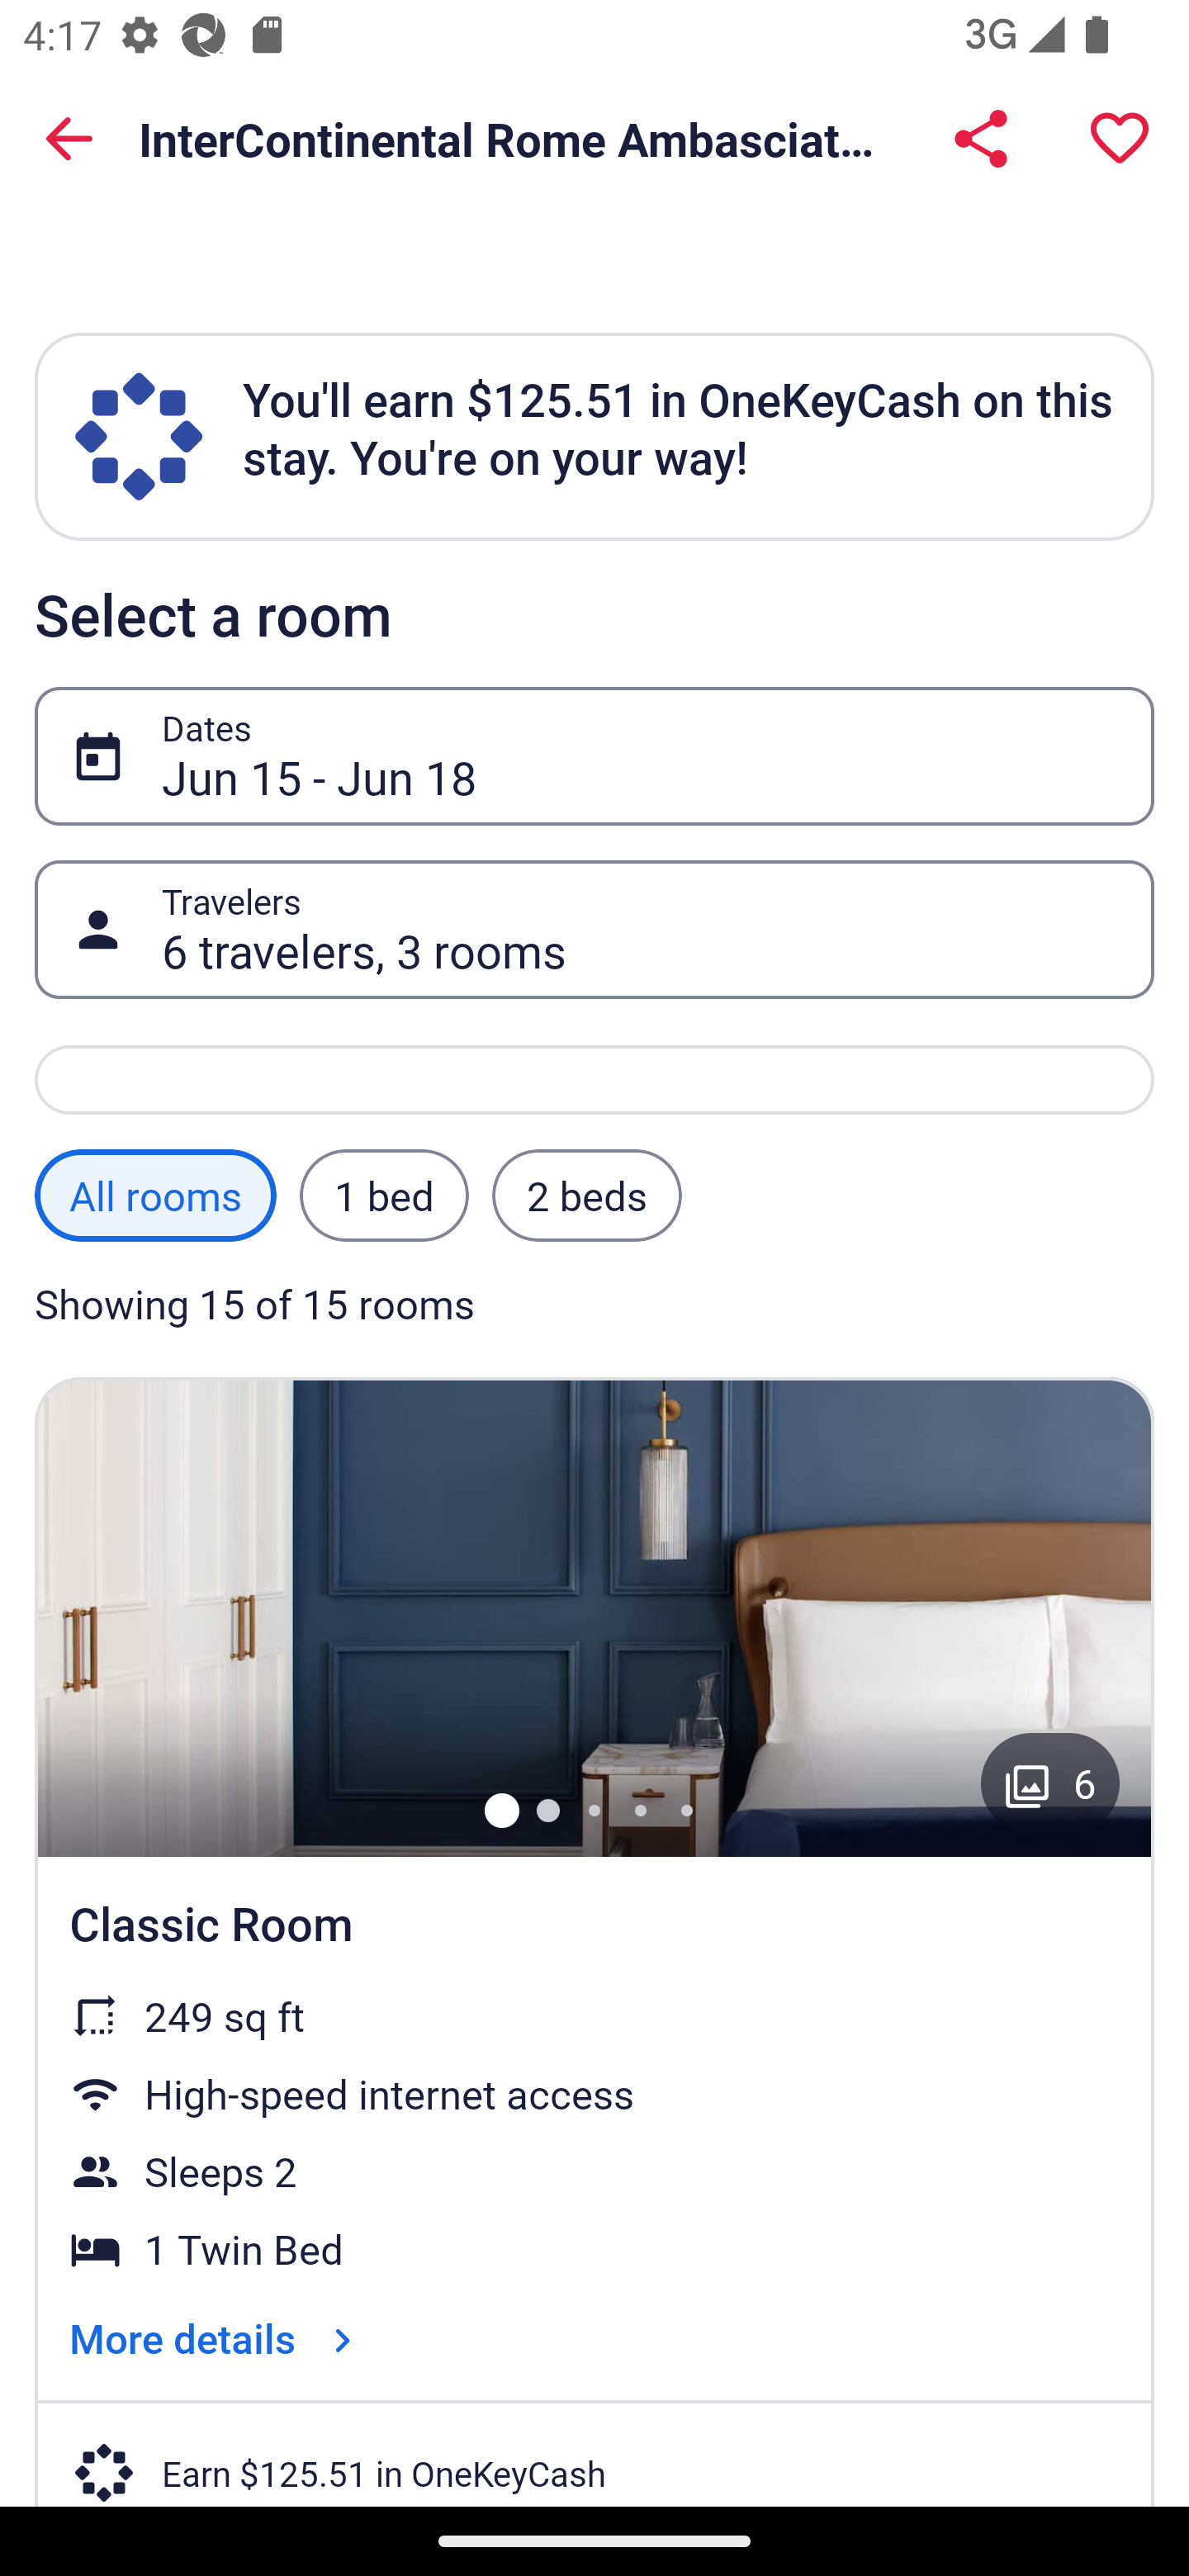  What do you see at coordinates (383, 1195) in the screenshot?
I see `1 bed` at bounding box center [383, 1195].